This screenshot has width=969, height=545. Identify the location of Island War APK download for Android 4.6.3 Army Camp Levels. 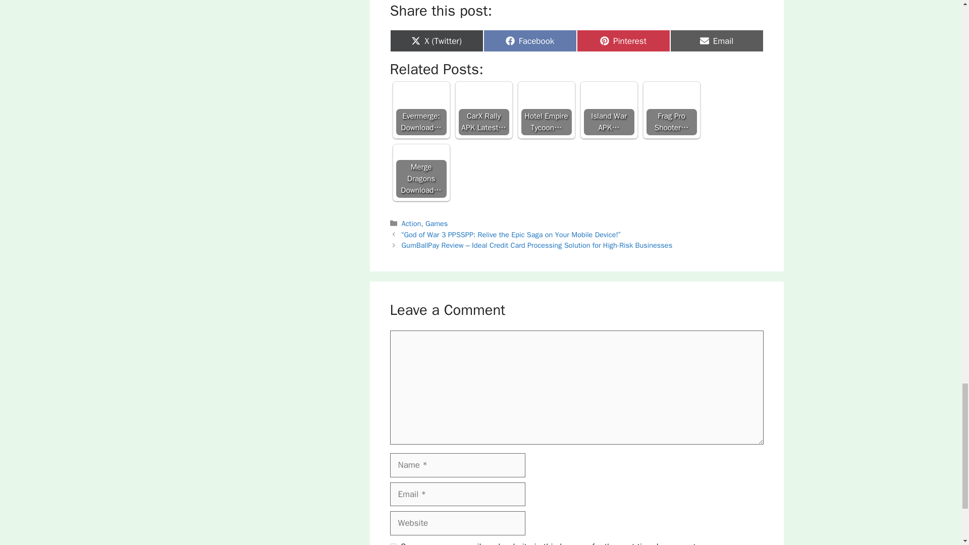
(717, 40).